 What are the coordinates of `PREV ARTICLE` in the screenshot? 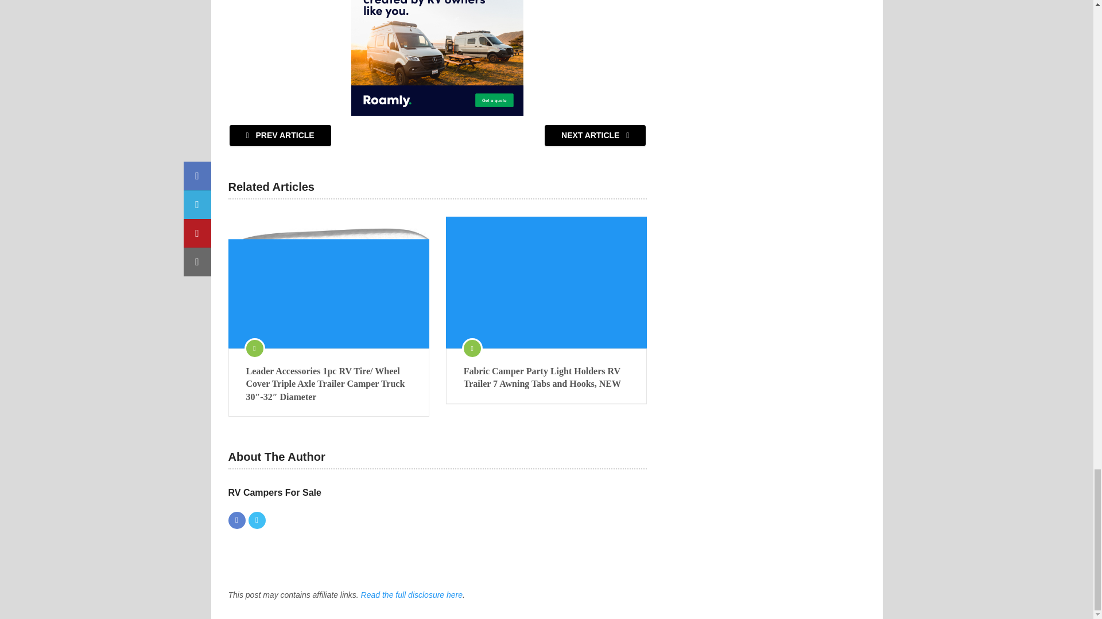 It's located at (280, 135).